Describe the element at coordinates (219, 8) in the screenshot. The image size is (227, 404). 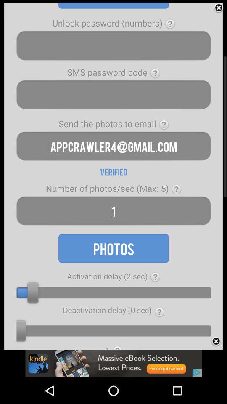
I see `close option` at that location.